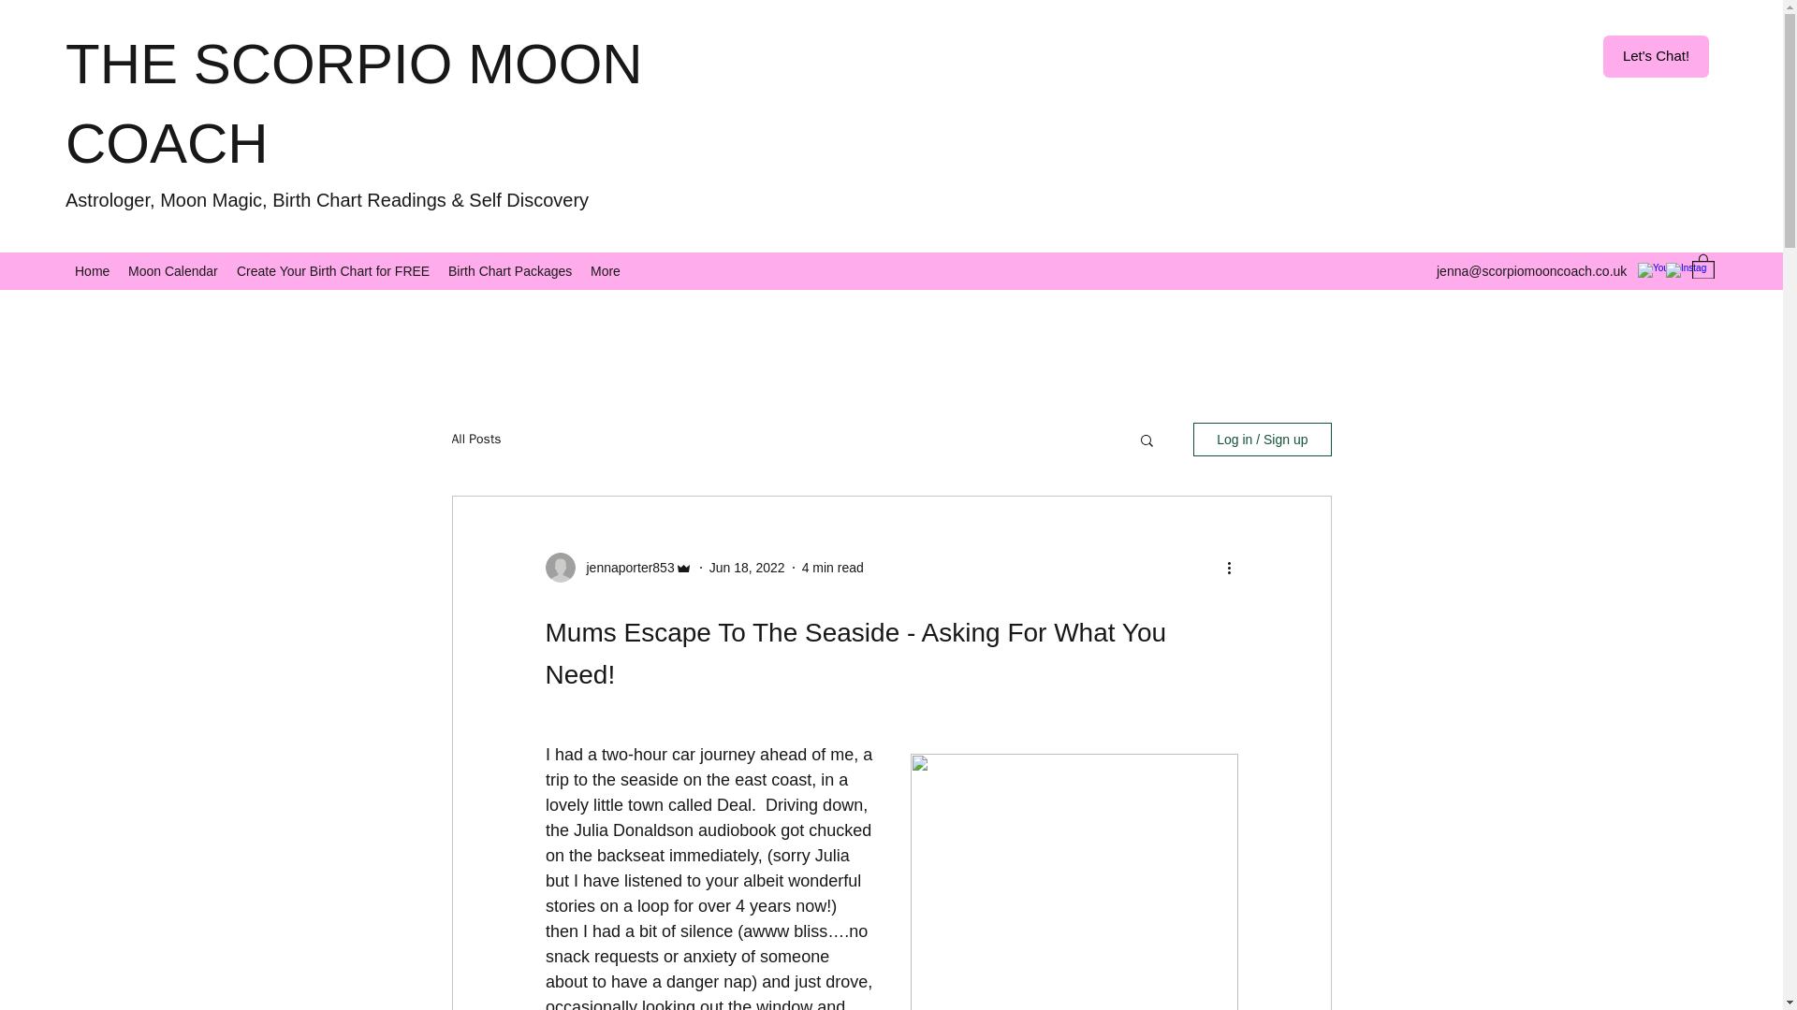  I want to click on Birth Chart Packages, so click(509, 271).